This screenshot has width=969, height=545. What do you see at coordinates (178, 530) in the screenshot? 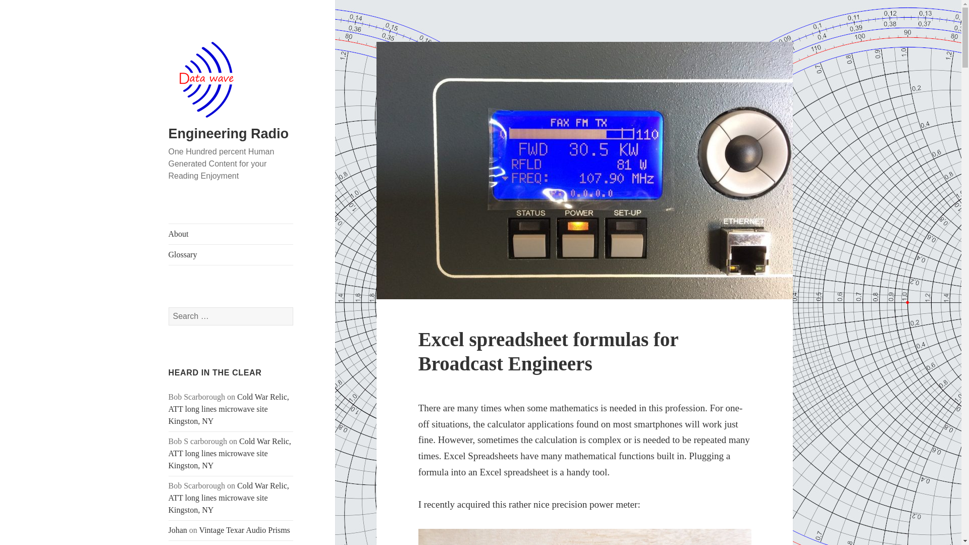
I see `Johan` at bounding box center [178, 530].